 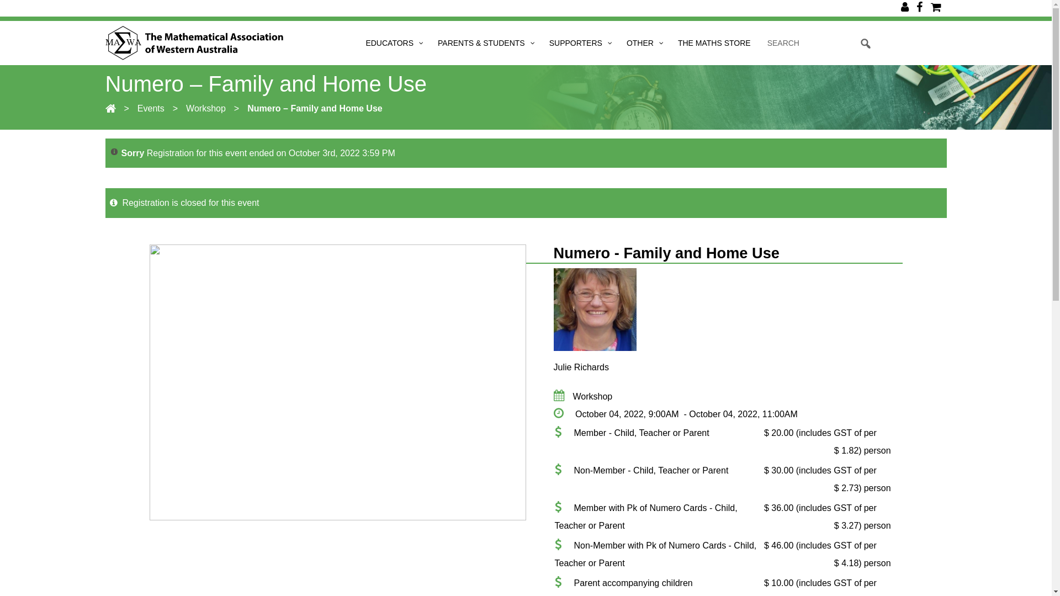 What do you see at coordinates (110, 108) in the screenshot?
I see `Homepage` at bounding box center [110, 108].